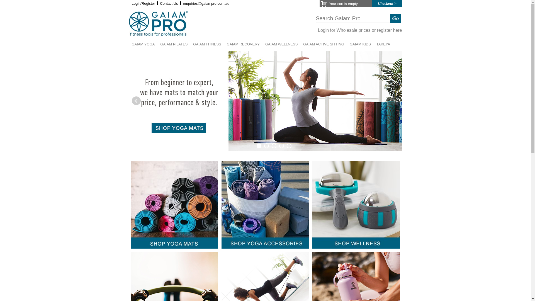 The height and width of the screenshot is (301, 535). What do you see at coordinates (281, 146) in the screenshot?
I see `4` at bounding box center [281, 146].